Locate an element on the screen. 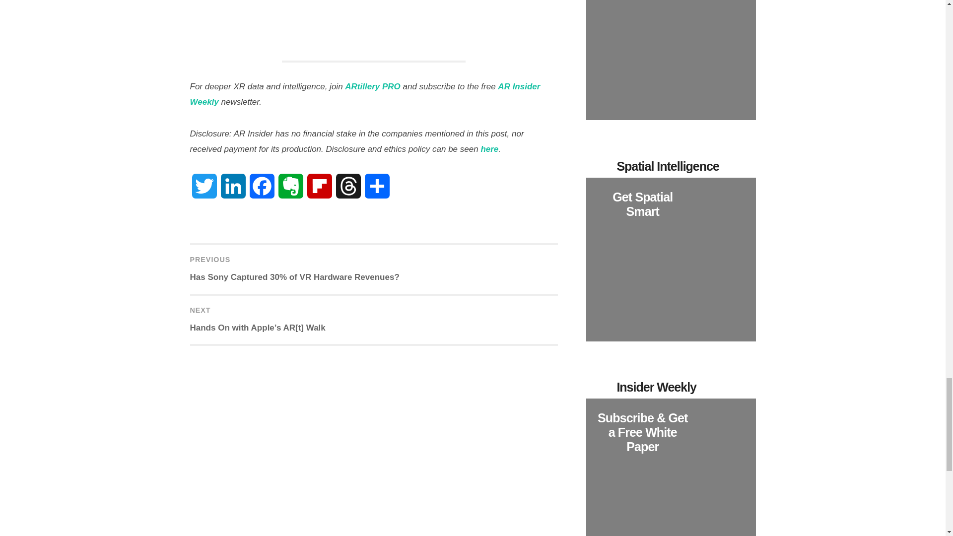  AR Insider Weekly is located at coordinates (365, 94).